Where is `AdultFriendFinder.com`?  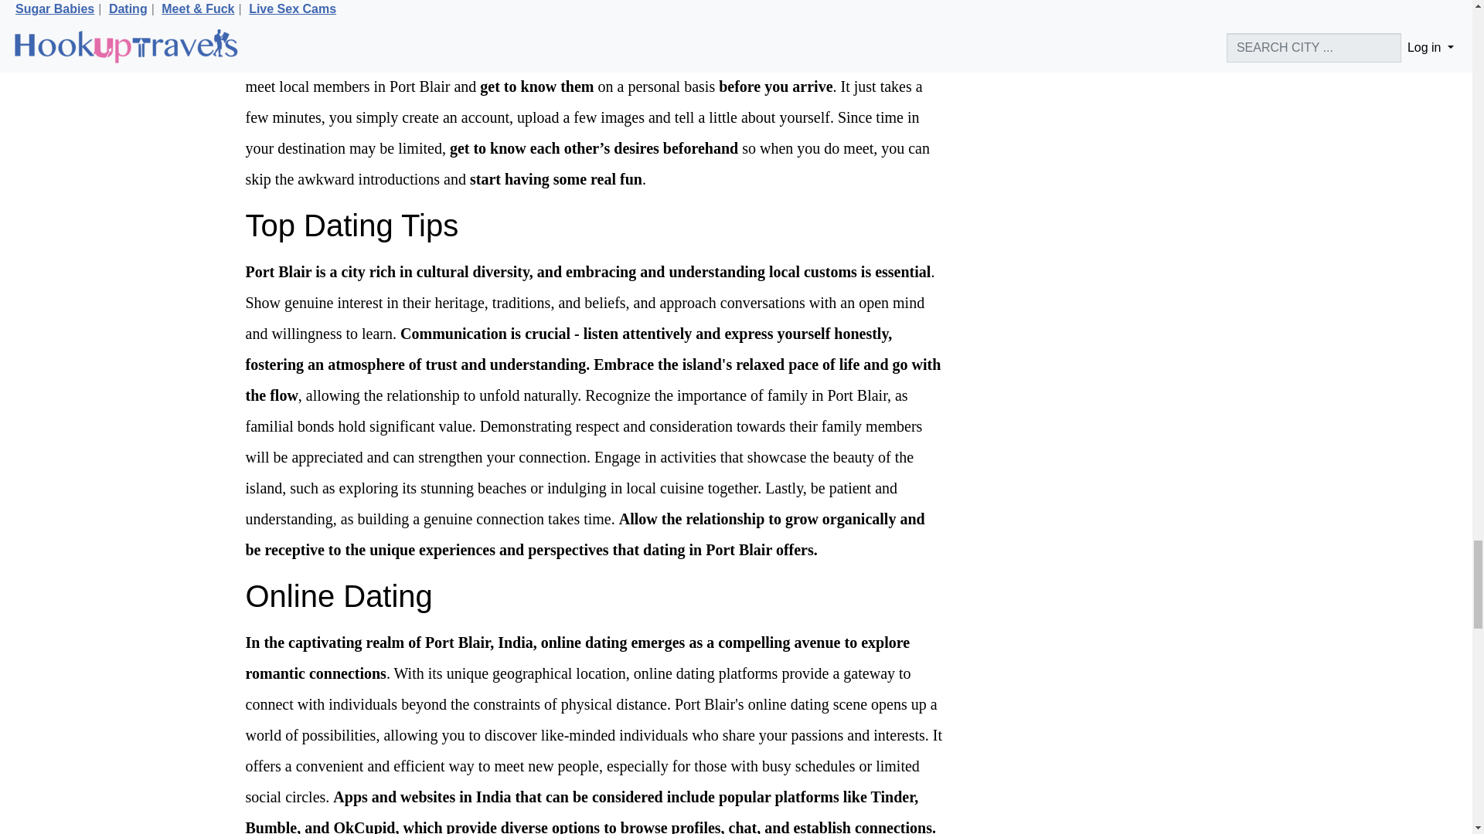
AdultFriendFinder.com is located at coordinates (782, 56).